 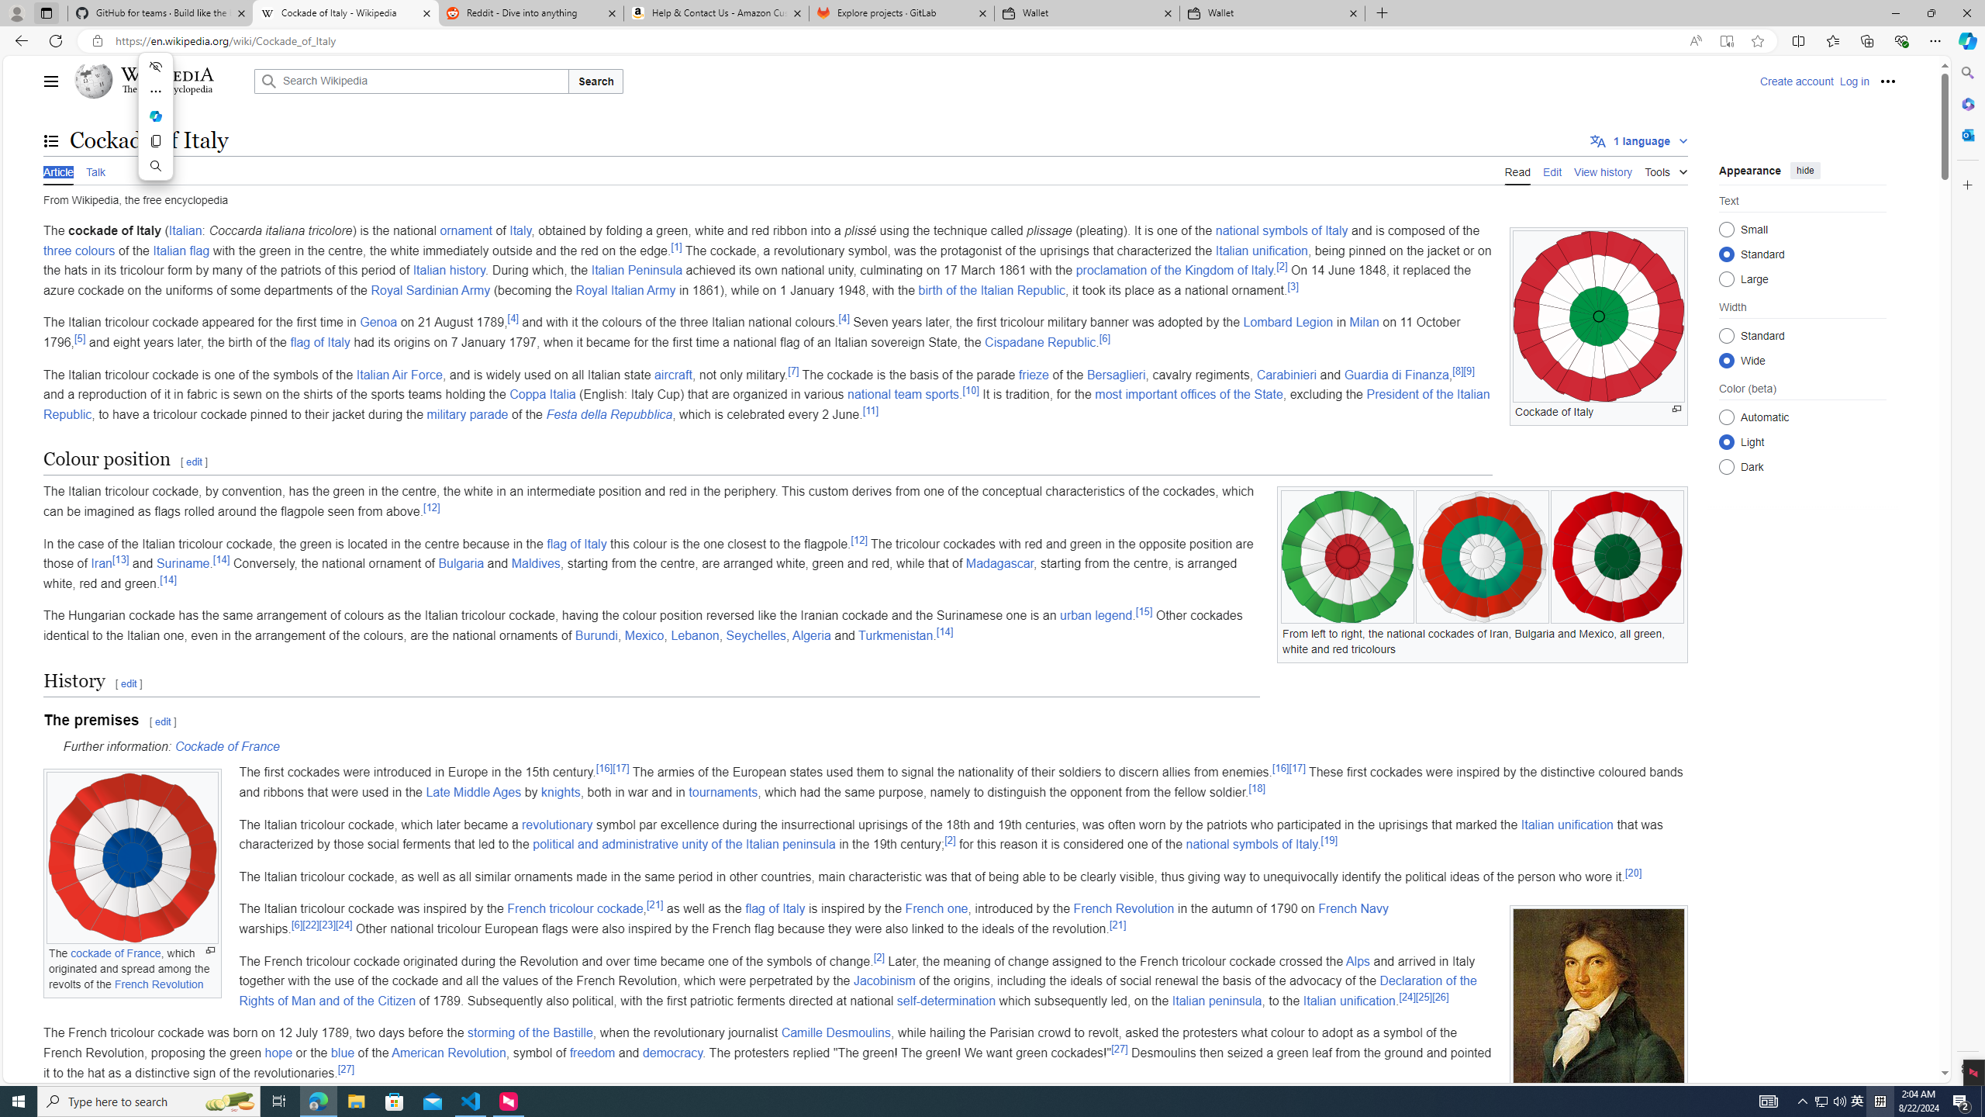 I want to click on [22], so click(x=310, y=924).